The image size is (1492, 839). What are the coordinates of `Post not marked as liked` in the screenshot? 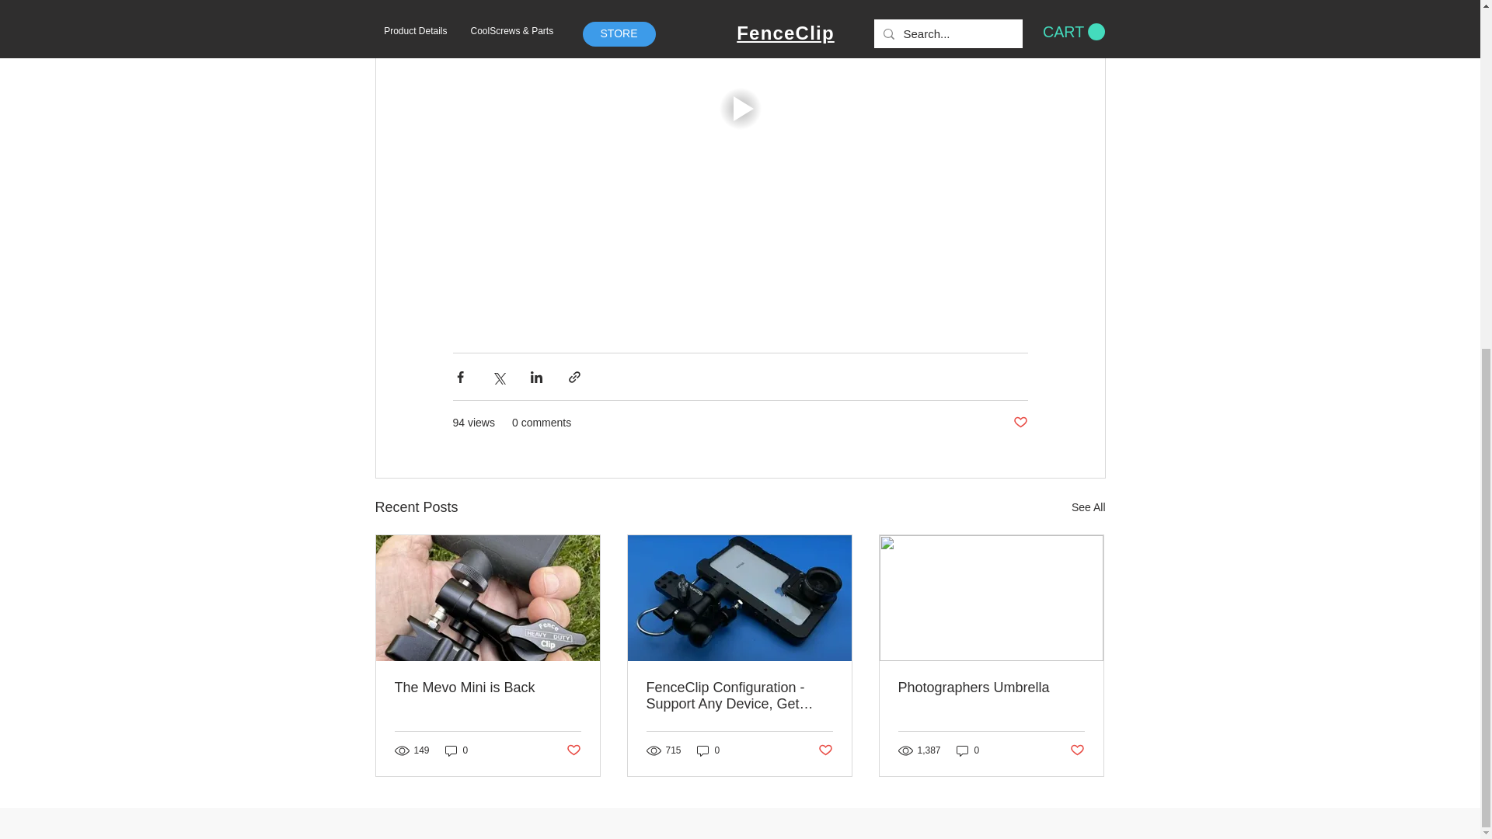 It's located at (572, 750).